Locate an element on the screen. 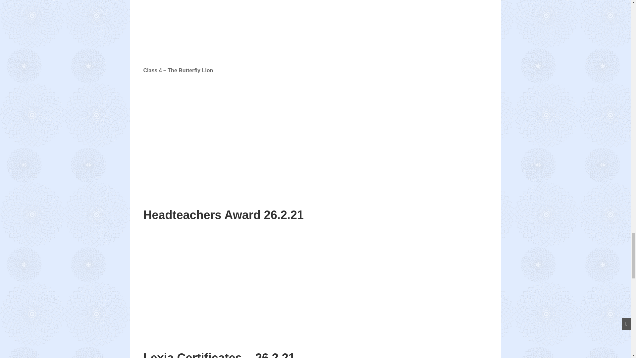 Image resolution: width=636 pixels, height=358 pixels. Class 3 Storytime. Firework makers daughter. is located at coordinates (226, 28).